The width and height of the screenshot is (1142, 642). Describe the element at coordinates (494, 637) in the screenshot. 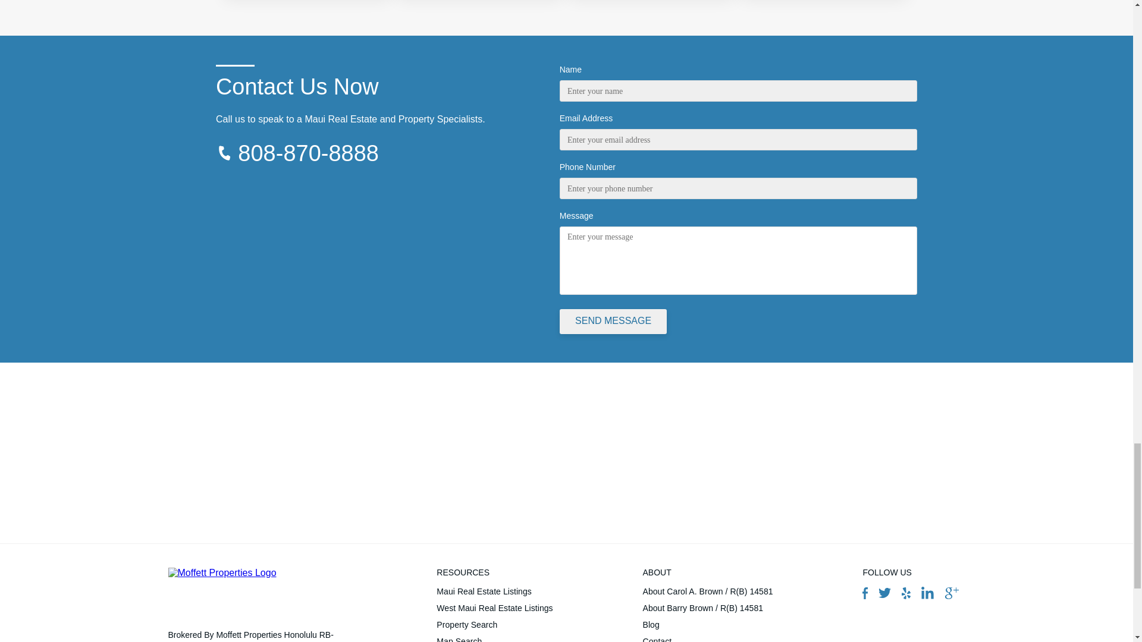

I see `Map Search` at that location.